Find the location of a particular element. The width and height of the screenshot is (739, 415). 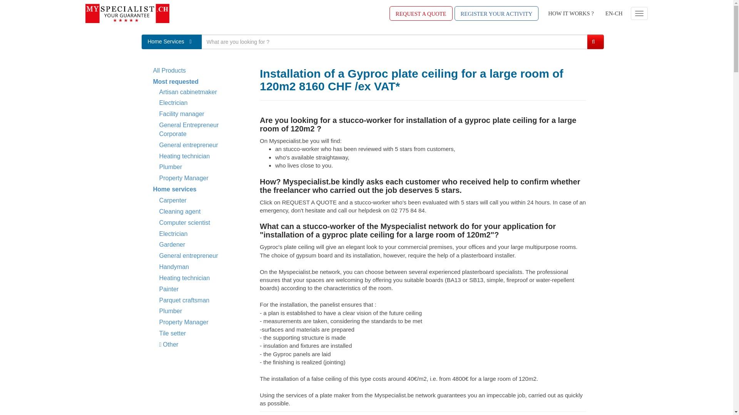

EN-CH is located at coordinates (614, 13).